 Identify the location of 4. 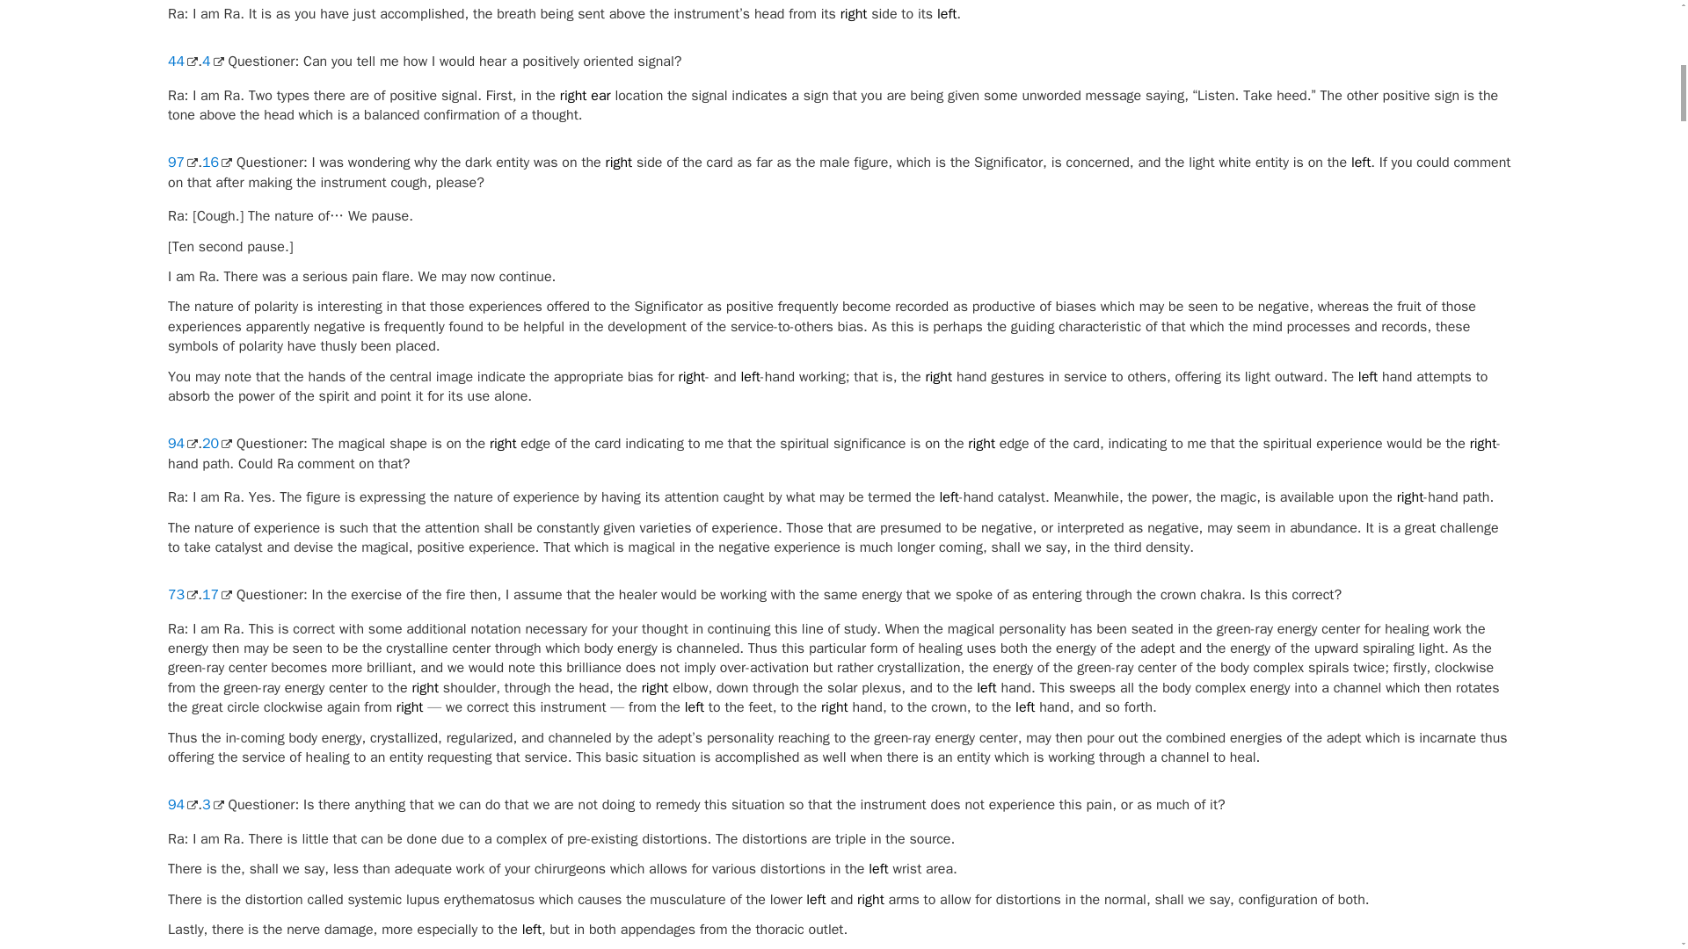
(213, 62).